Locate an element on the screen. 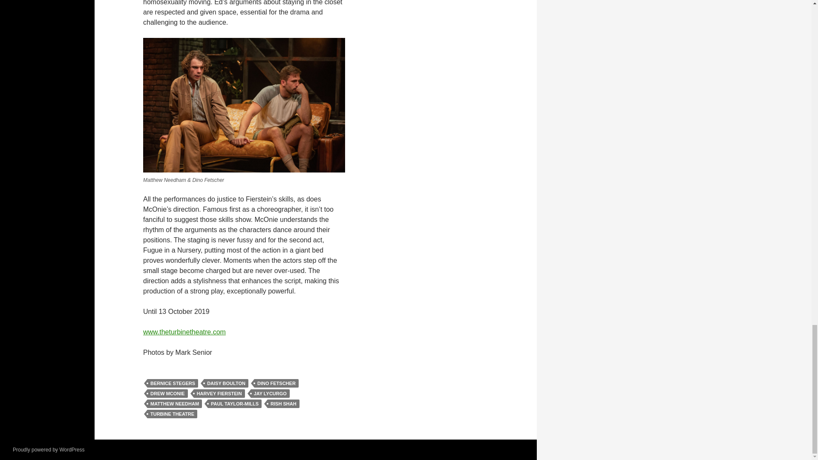 The image size is (818, 460). HARVEY FIERSTEIN is located at coordinates (219, 394).